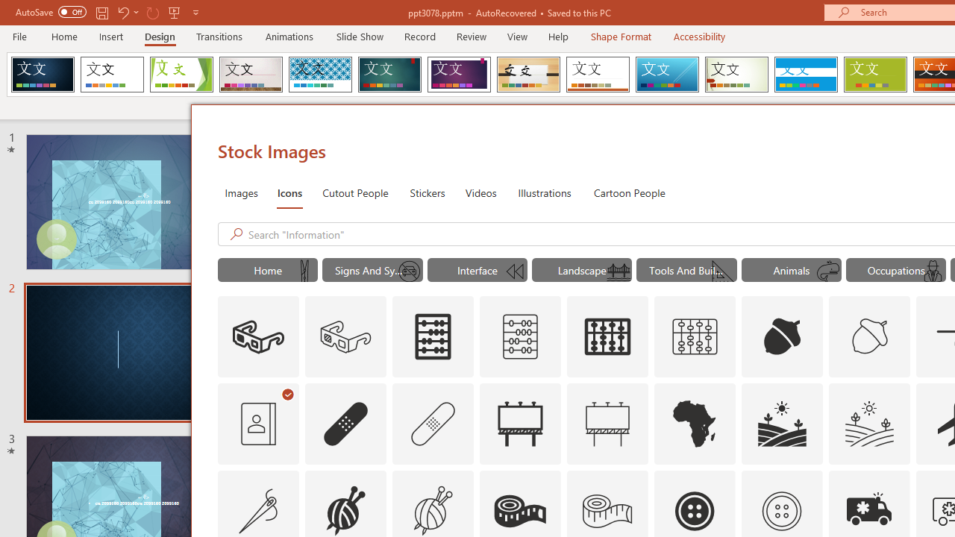 This screenshot has width=955, height=537. What do you see at coordinates (267, 270) in the screenshot?
I see `"Home" Icons.` at bounding box center [267, 270].